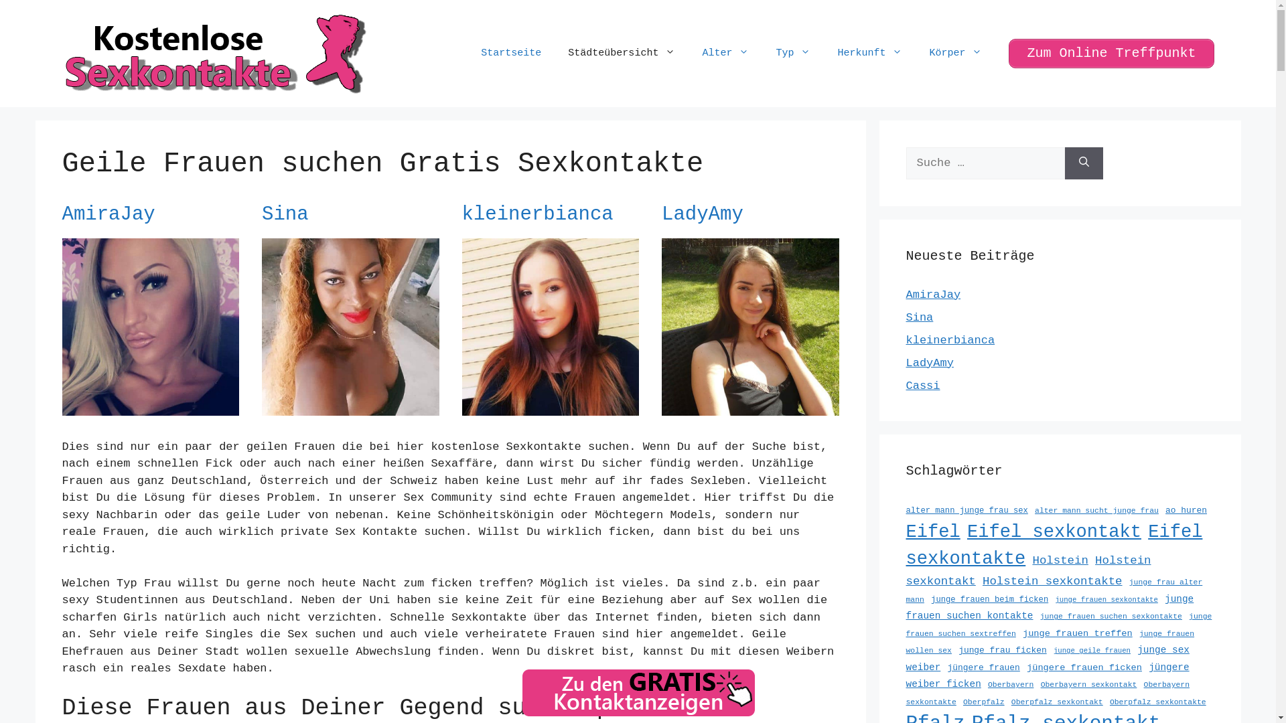 The image size is (1286, 723). I want to click on Sina, so click(285, 214).